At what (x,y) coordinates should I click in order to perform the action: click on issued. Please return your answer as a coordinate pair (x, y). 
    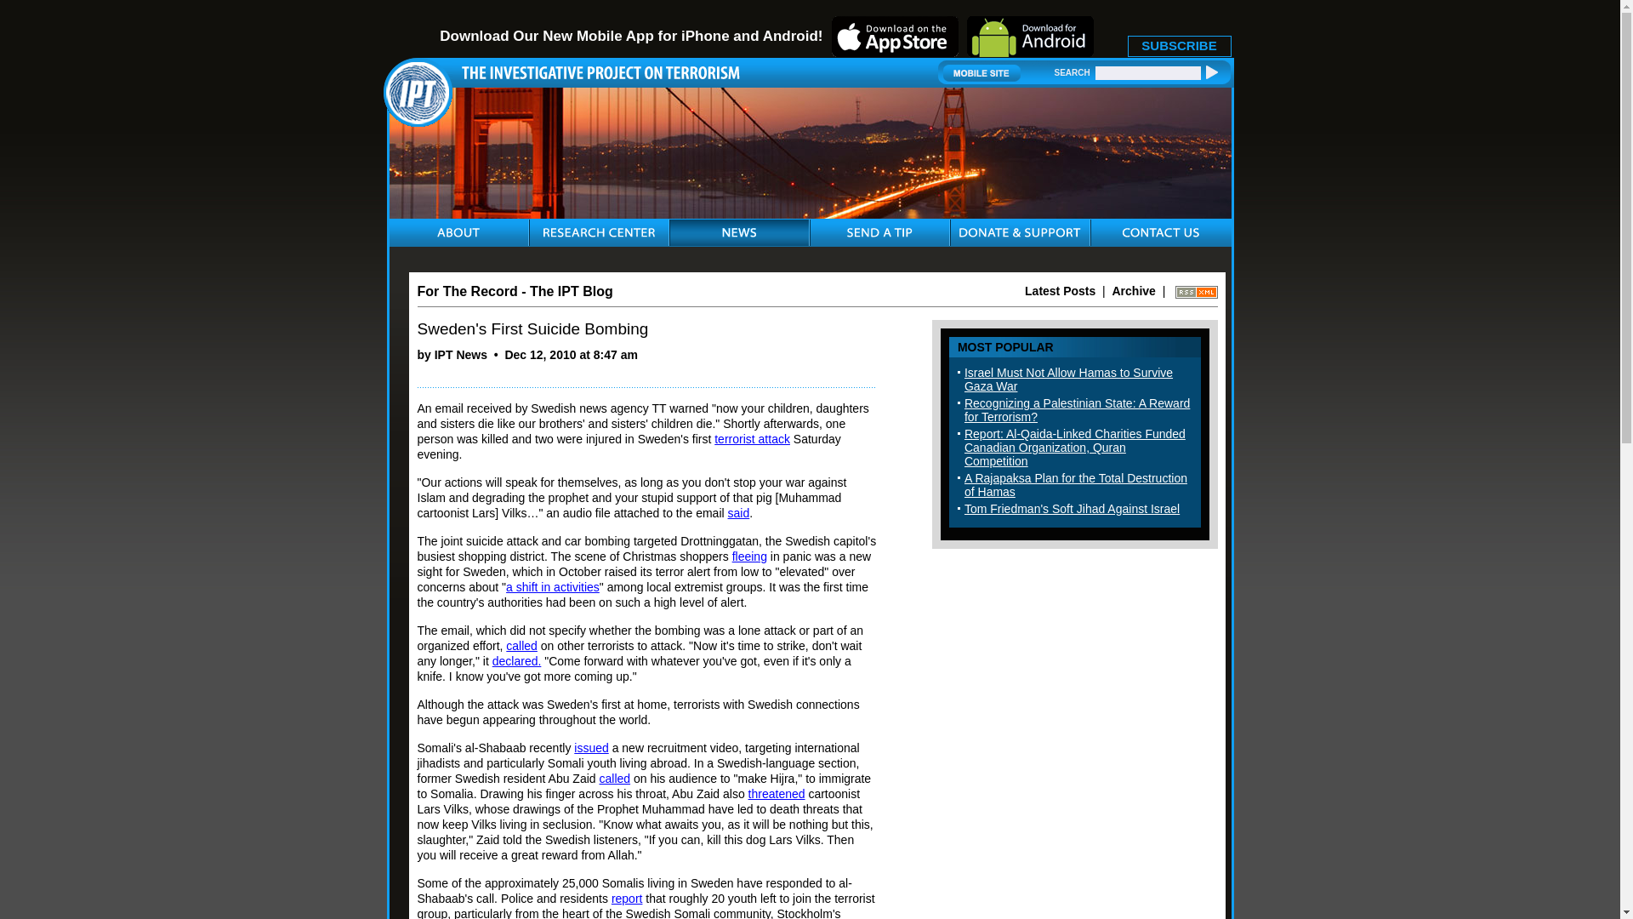
    Looking at the image, I should click on (590, 747).